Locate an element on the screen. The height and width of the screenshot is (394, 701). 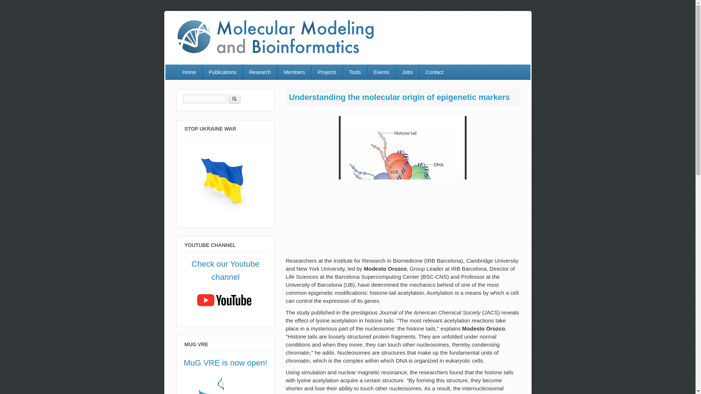
MuG VRE is now open! is located at coordinates (225, 363).